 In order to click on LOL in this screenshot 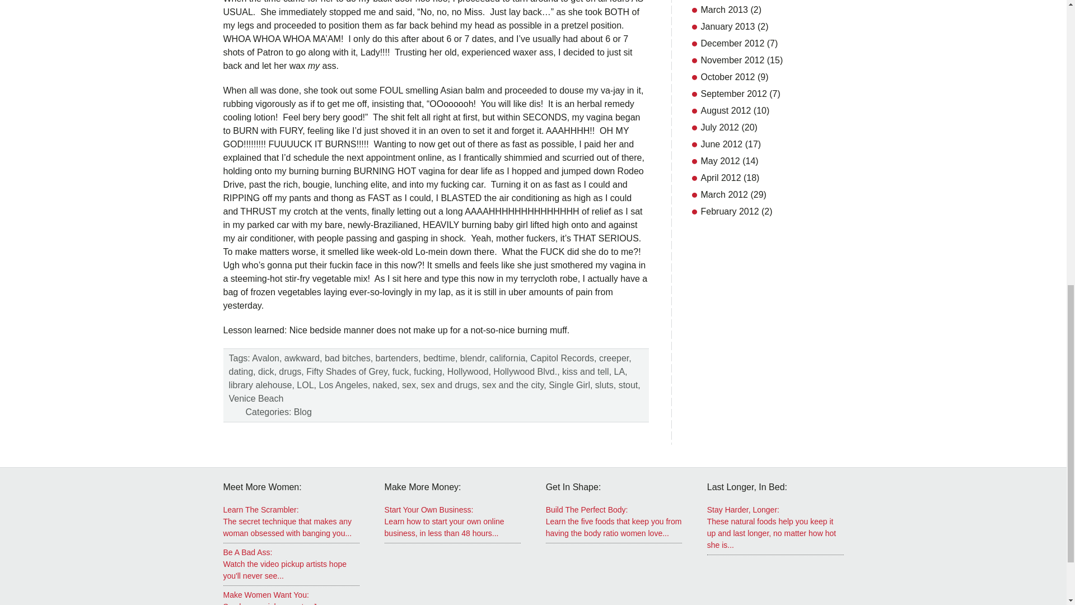, I will do `click(305, 385)`.